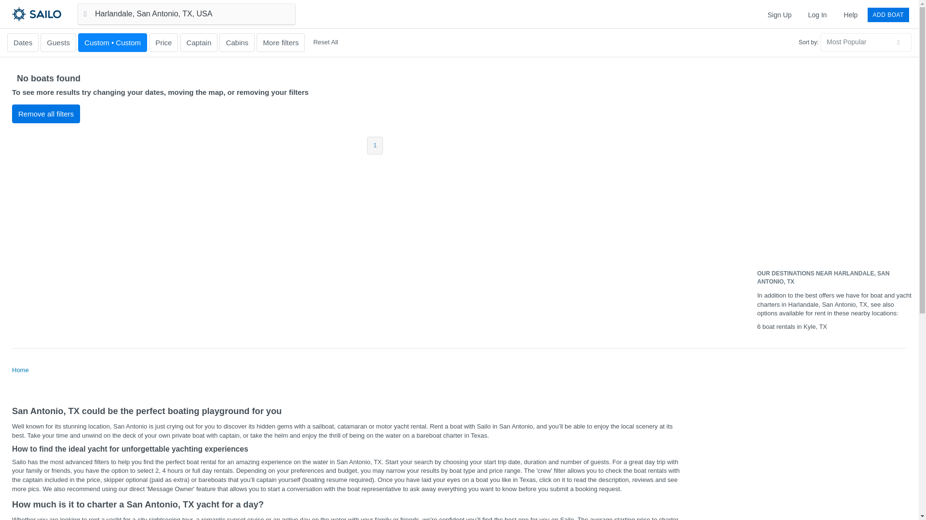 The width and height of the screenshot is (926, 520). Describe the element at coordinates (779, 14) in the screenshot. I see `Sign Up` at that location.